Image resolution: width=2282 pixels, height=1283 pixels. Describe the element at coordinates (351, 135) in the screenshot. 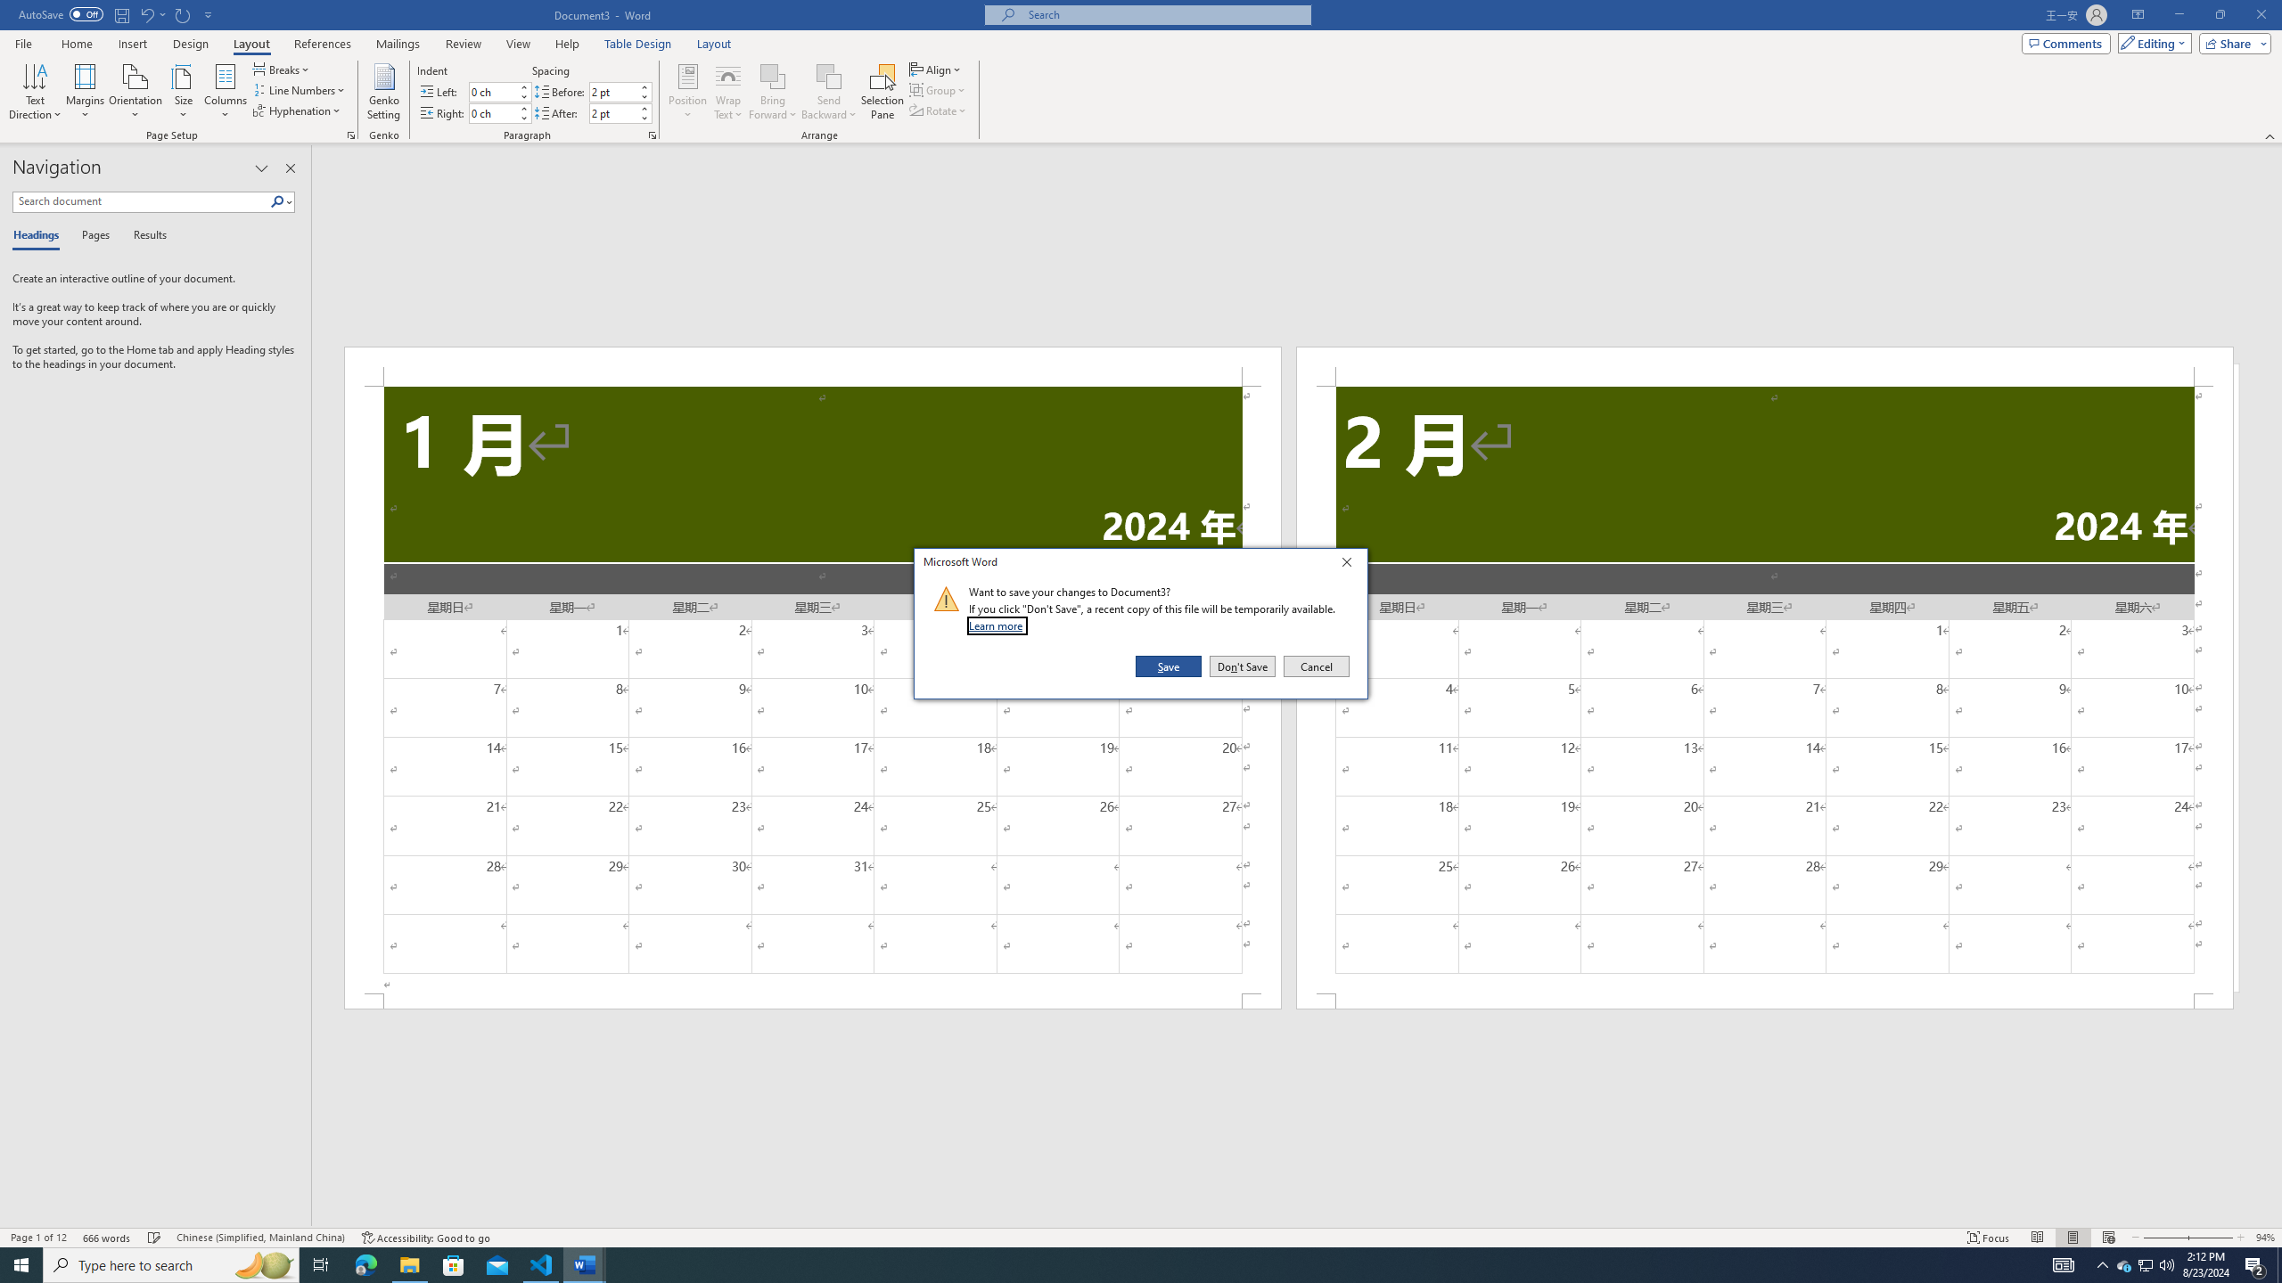

I see `Page Setup...` at that location.